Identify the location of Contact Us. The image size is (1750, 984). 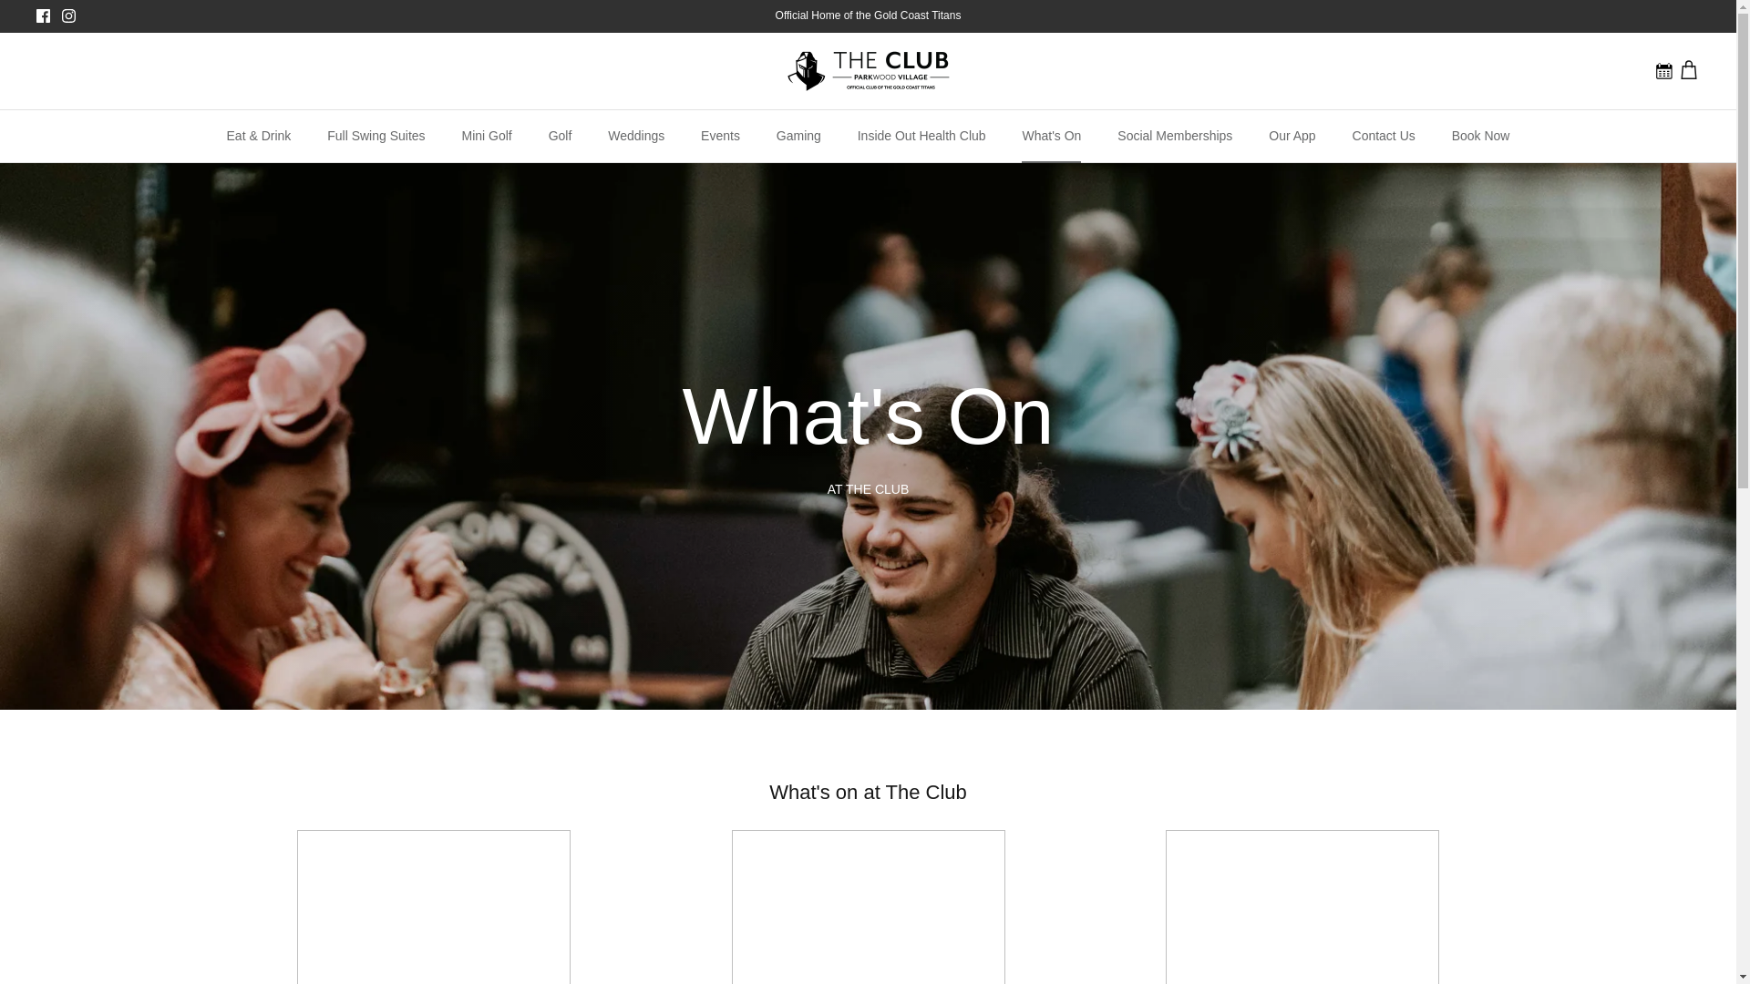
(1688, 70).